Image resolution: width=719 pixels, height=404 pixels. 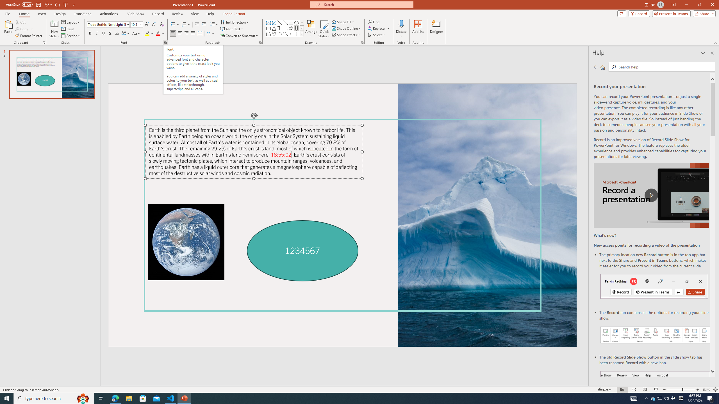 What do you see at coordinates (274, 22) in the screenshot?
I see `Vertical Text Box` at bounding box center [274, 22].